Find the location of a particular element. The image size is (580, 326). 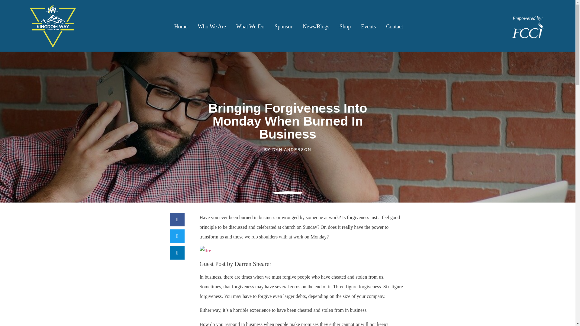

What we do is located at coordinates (250, 27).